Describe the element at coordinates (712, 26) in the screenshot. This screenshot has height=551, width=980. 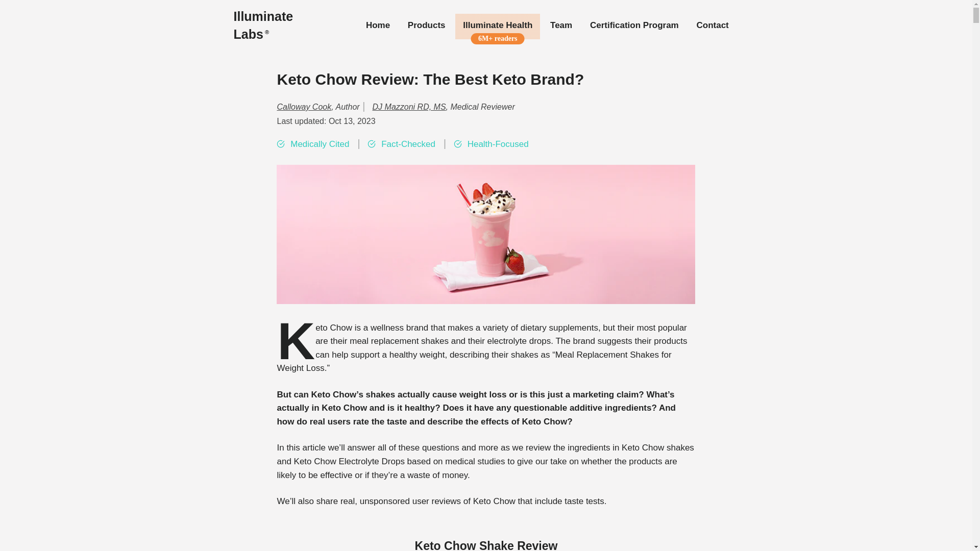
I see `Contact` at that location.